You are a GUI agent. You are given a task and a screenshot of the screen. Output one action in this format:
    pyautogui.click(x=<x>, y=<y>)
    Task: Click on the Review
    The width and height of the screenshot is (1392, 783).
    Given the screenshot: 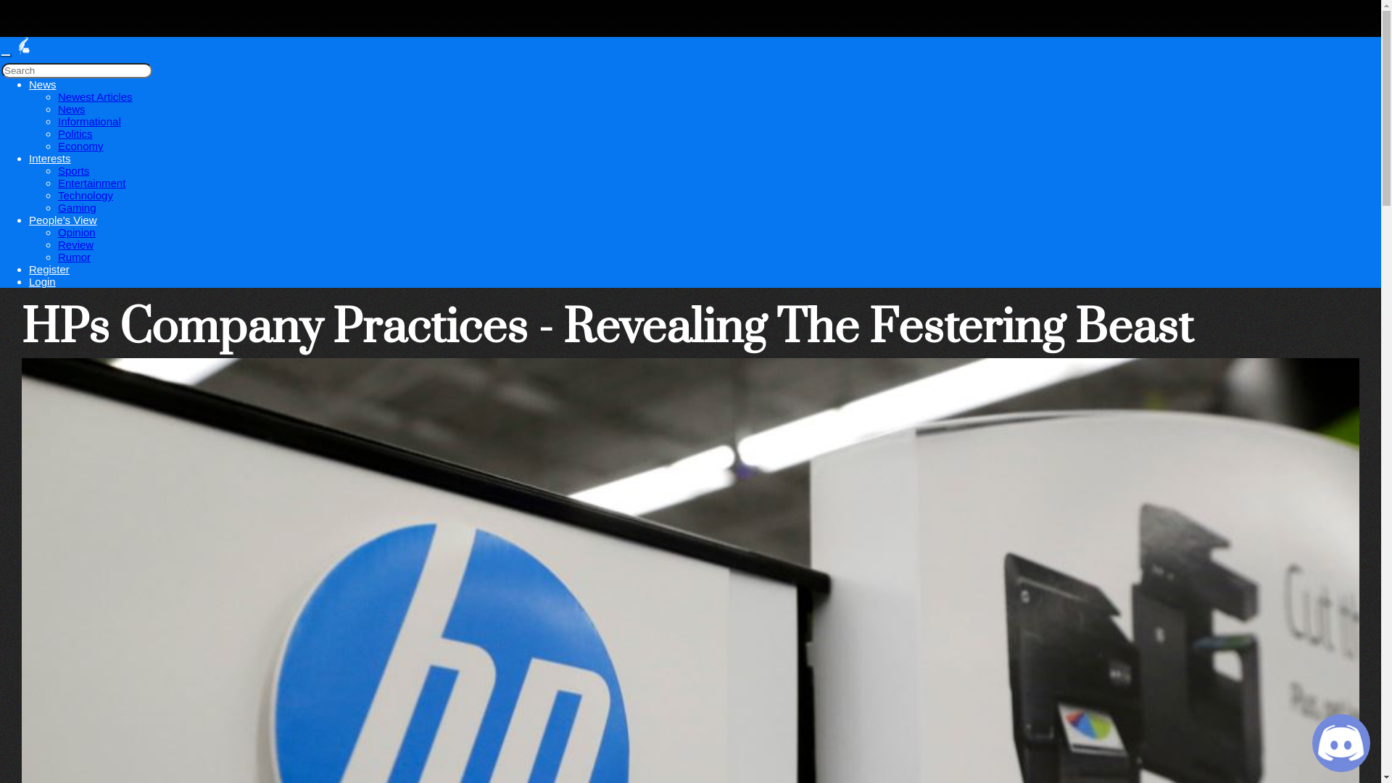 What is the action you would take?
    pyautogui.click(x=75, y=245)
    